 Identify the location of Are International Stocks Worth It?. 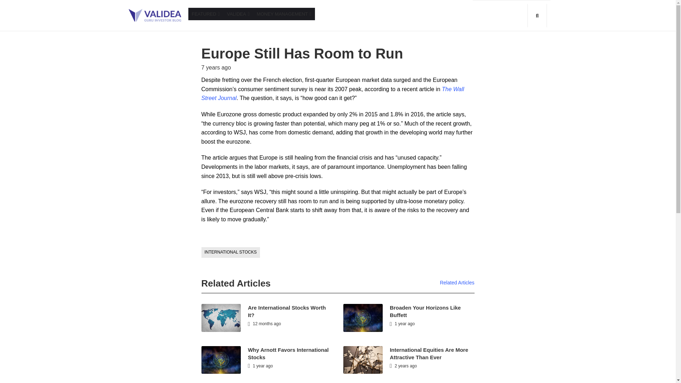
(287, 311).